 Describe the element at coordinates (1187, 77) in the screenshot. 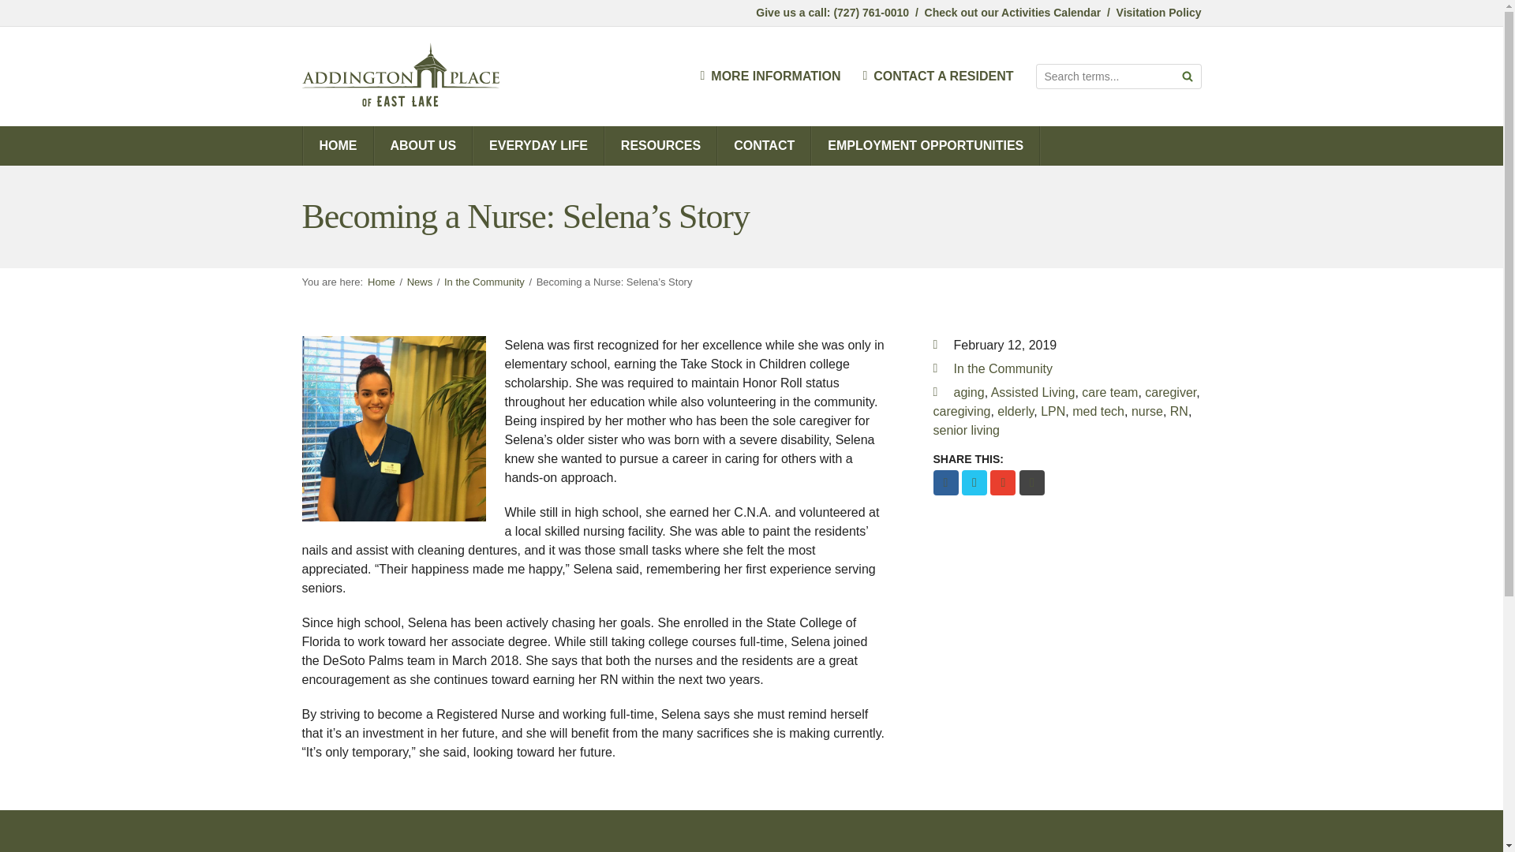

I see `Search` at that location.